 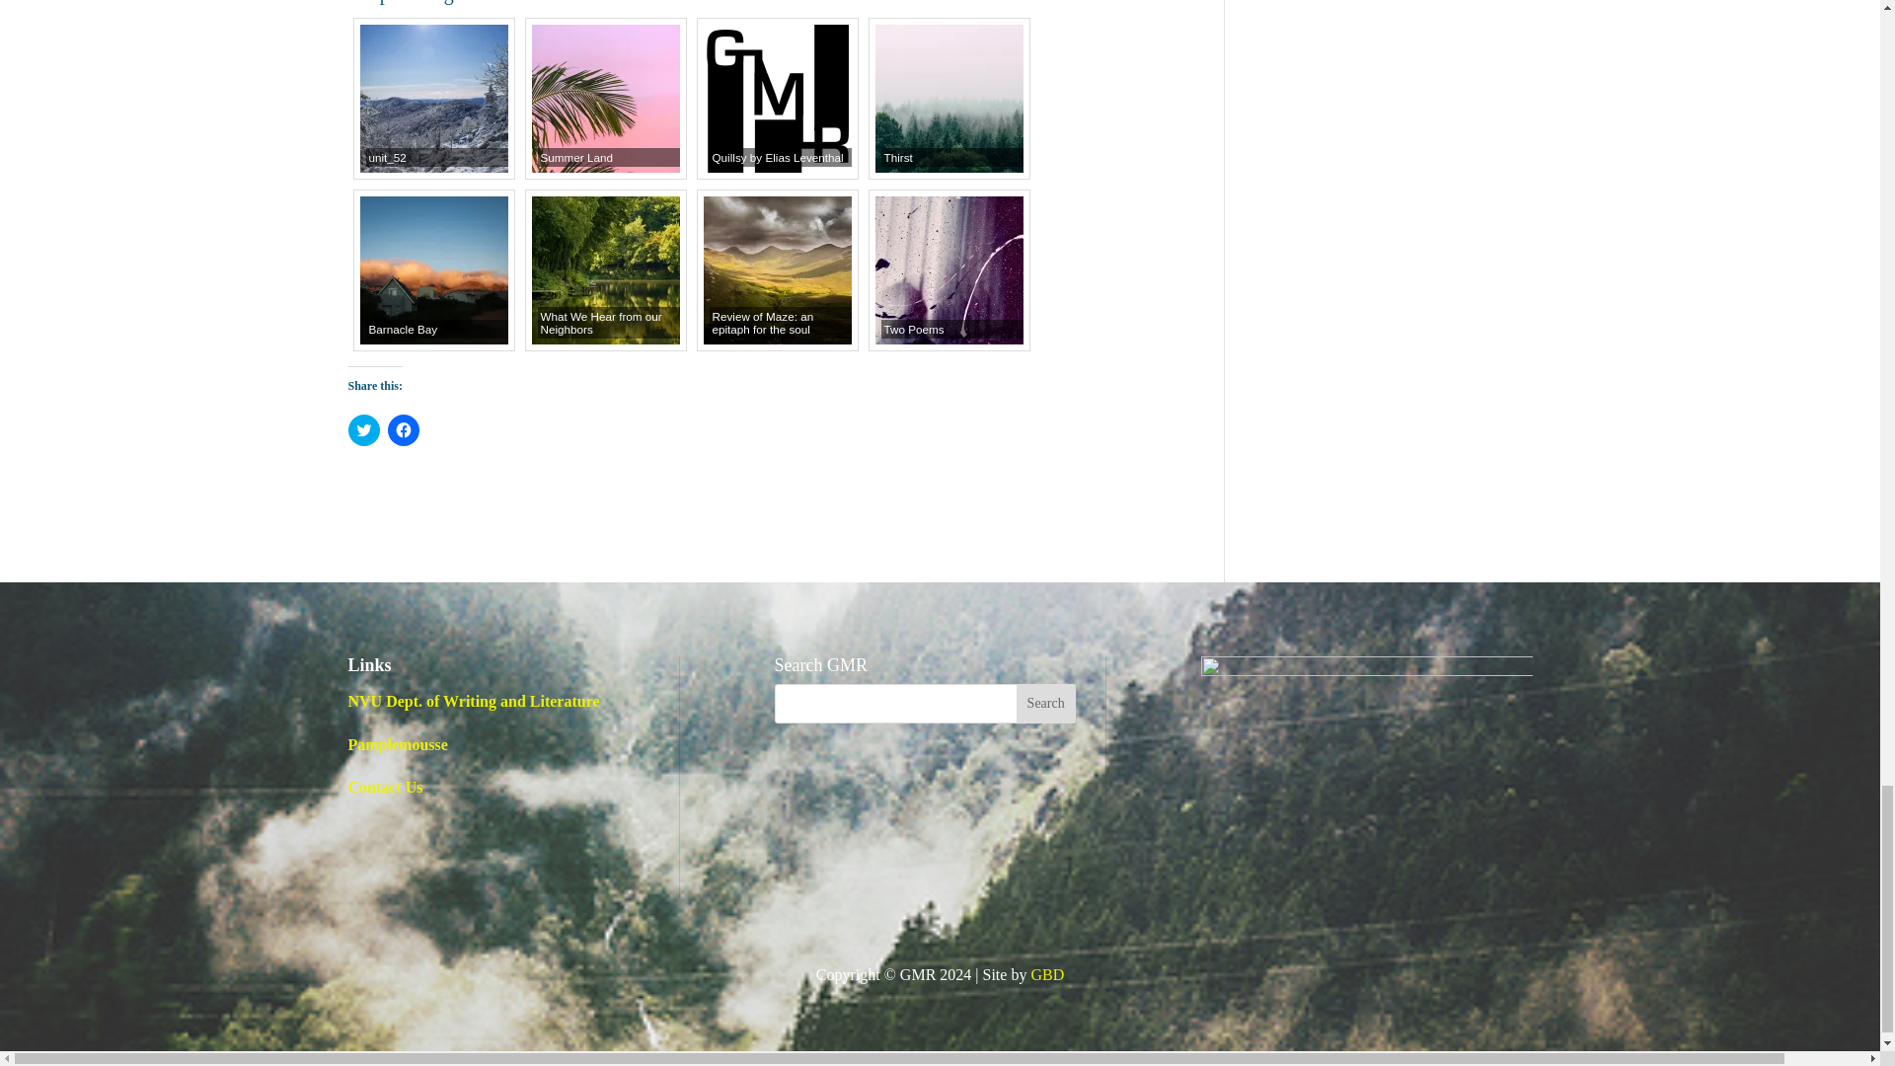 What do you see at coordinates (1365, 687) in the screenshot?
I see `NVU Logo - White` at bounding box center [1365, 687].